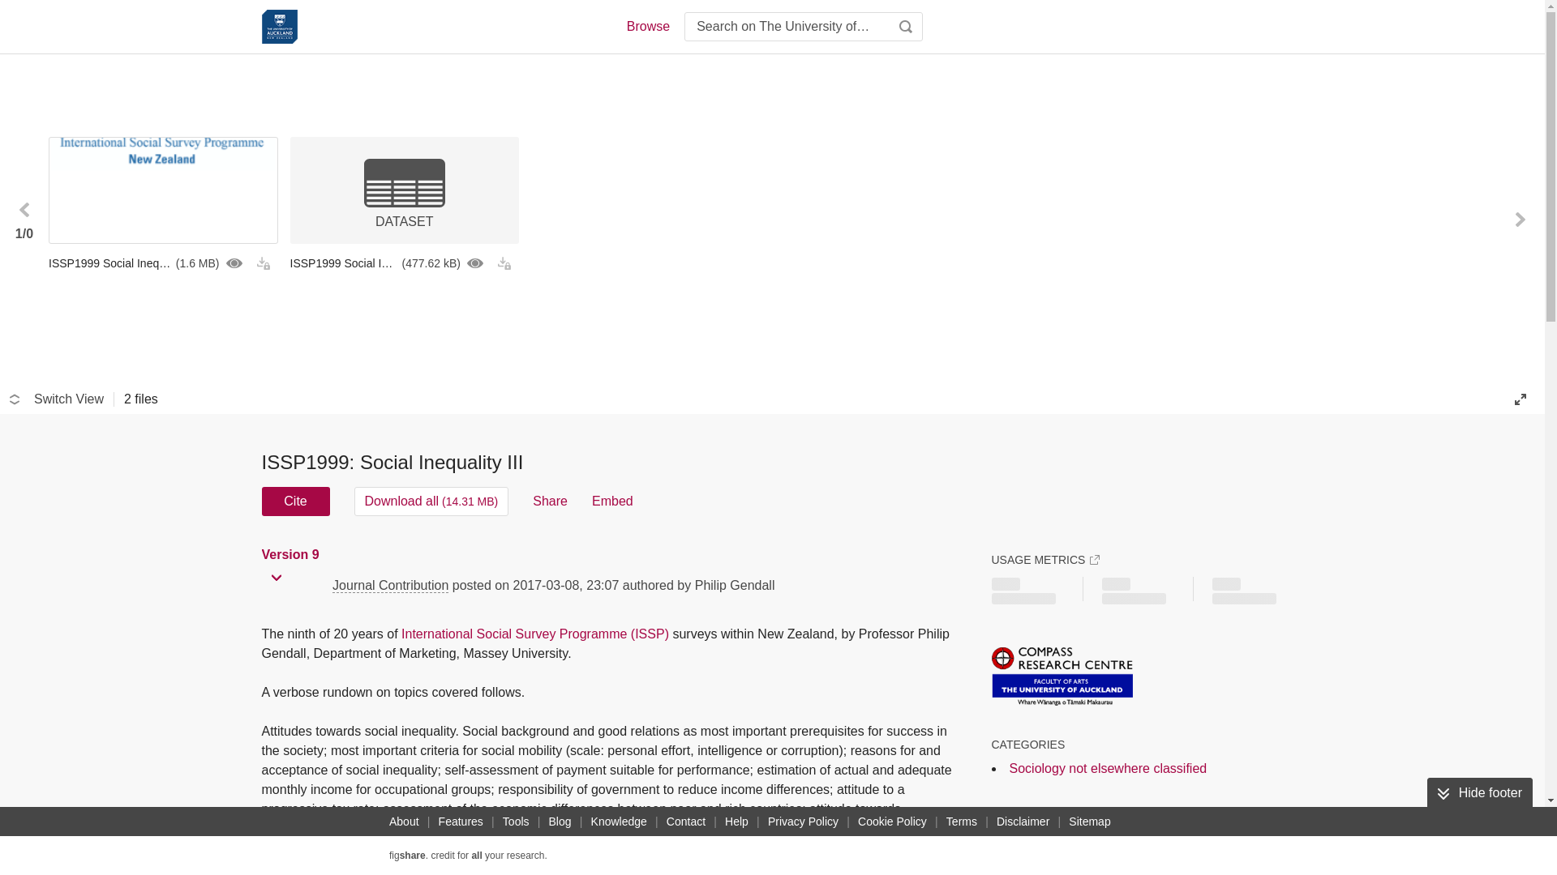 Image resolution: width=1557 pixels, height=875 pixels. What do you see at coordinates (647, 26) in the screenshot?
I see `Browse` at bounding box center [647, 26].